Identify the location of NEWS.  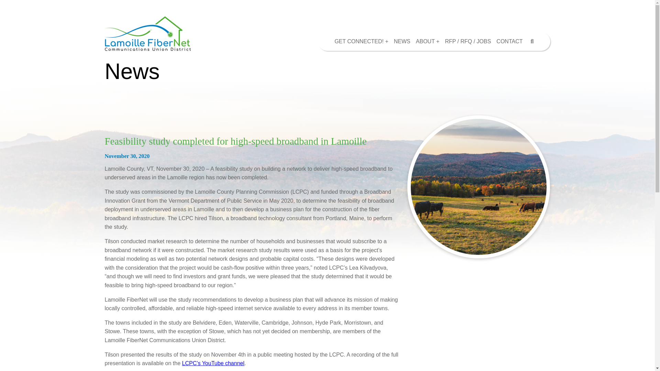
(402, 41).